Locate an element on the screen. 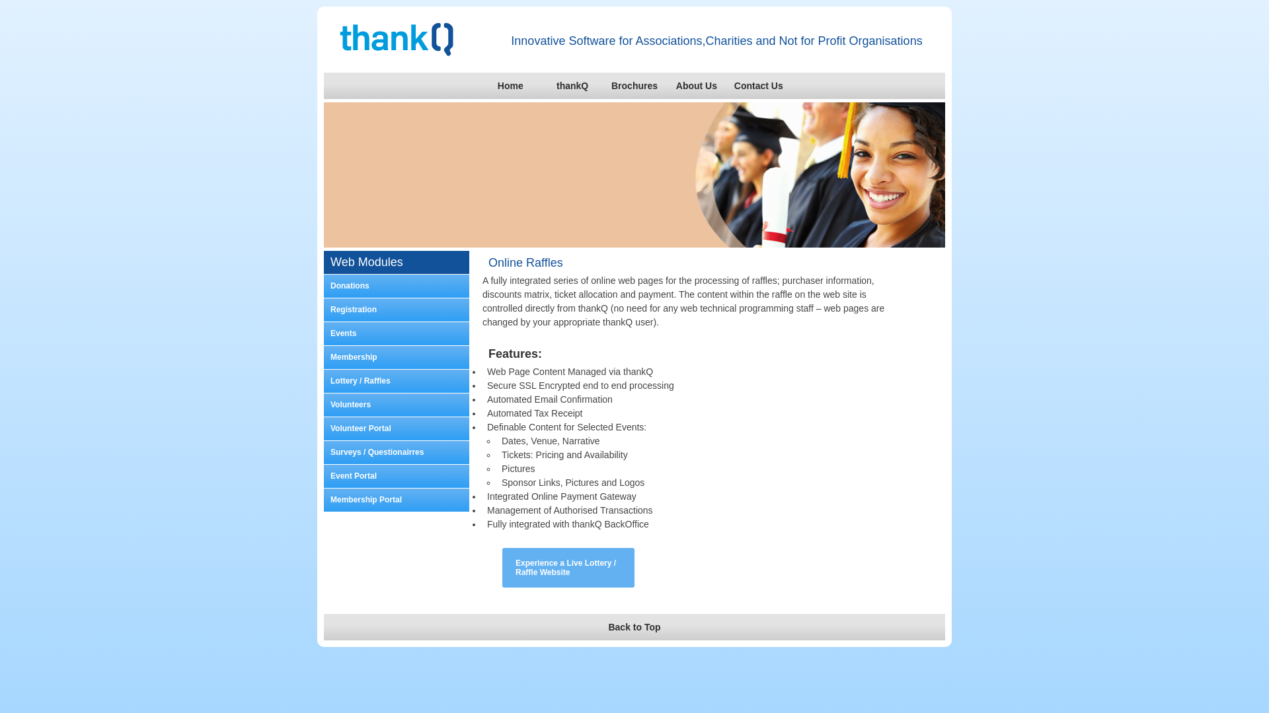 The image size is (1269, 713). 0 is located at coordinates (621, 238).